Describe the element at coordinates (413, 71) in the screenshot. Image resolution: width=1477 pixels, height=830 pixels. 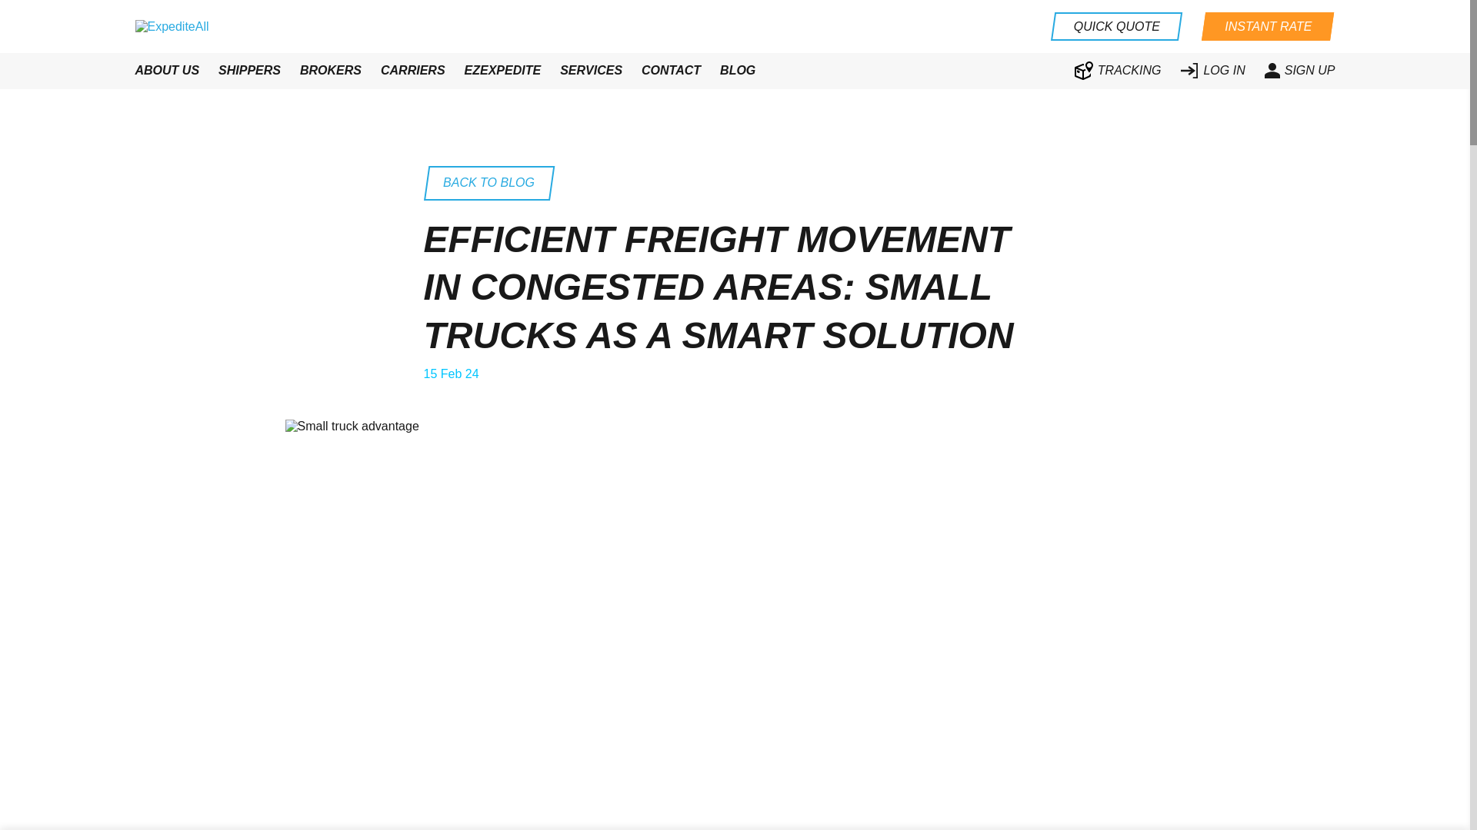
I see `CARRIERS` at that location.